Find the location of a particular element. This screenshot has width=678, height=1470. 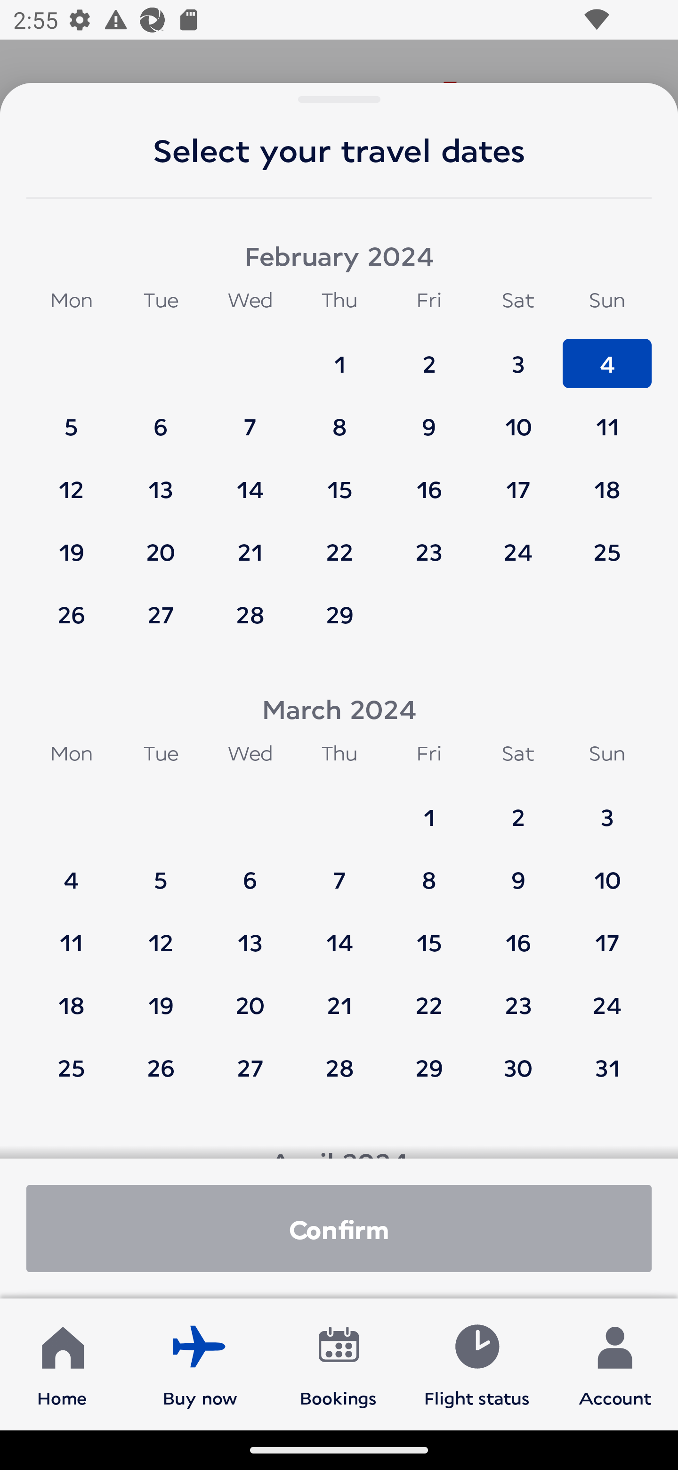

19 is located at coordinates (161, 996).